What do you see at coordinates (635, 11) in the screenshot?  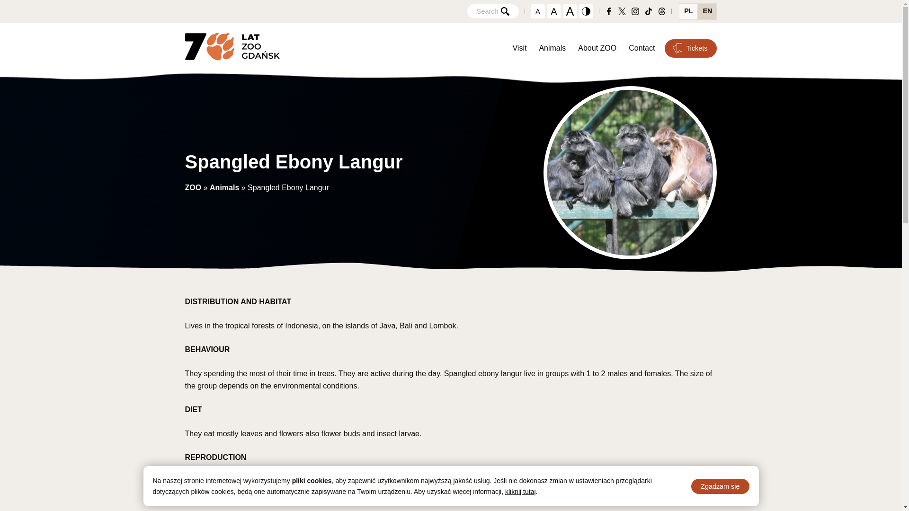 I see `ZOO Instagram` at bounding box center [635, 11].